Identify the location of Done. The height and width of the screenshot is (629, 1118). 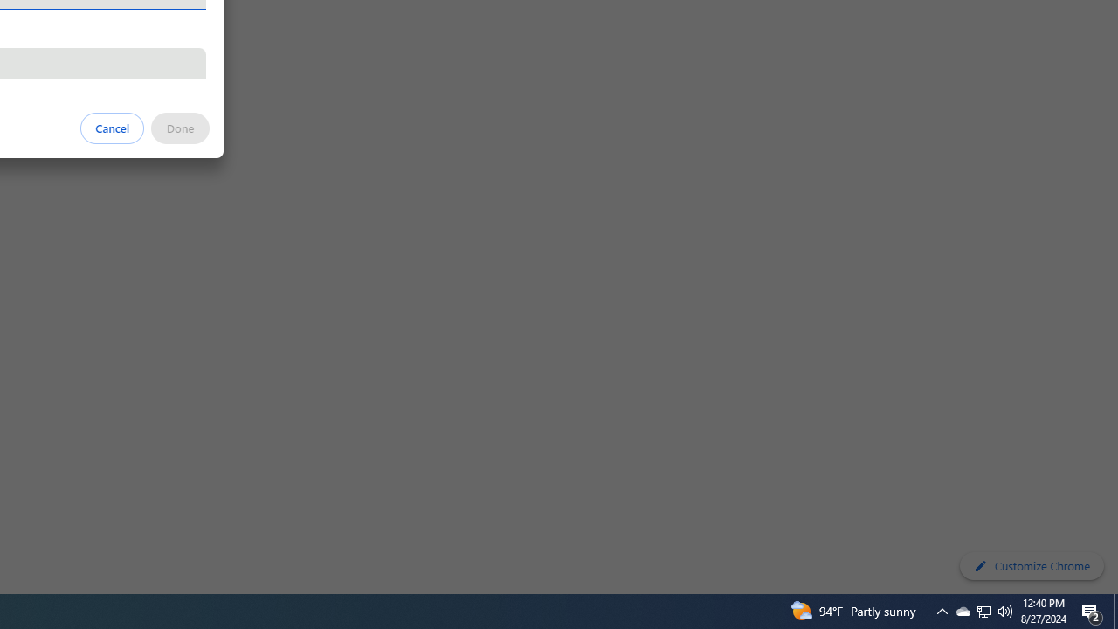
(180, 128).